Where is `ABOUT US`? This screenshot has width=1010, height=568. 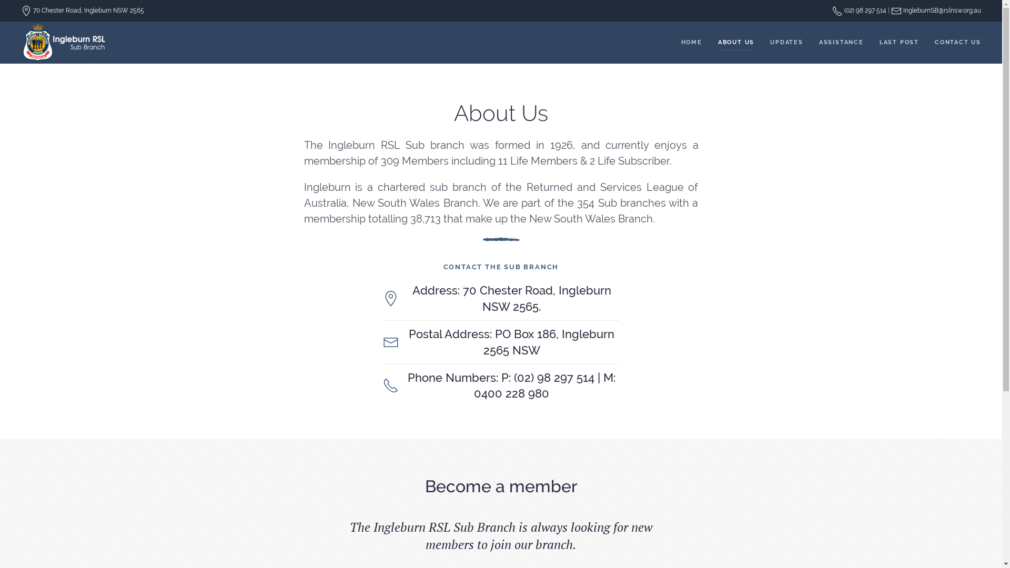 ABOUT US is located at coordinates (736, 43).